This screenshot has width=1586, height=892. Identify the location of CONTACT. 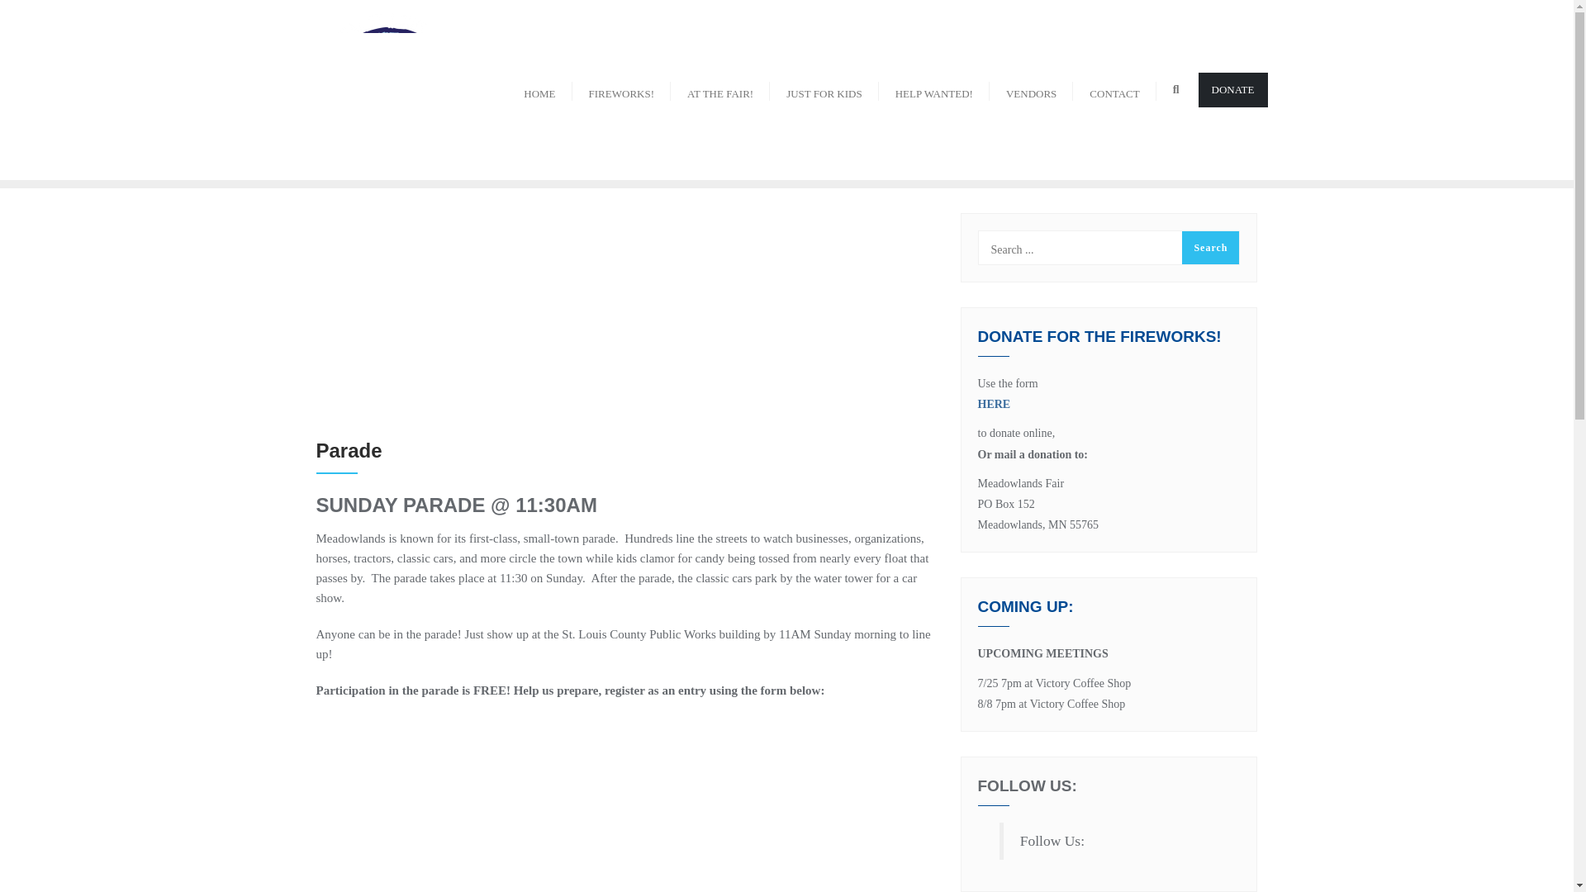
(1114, 89).